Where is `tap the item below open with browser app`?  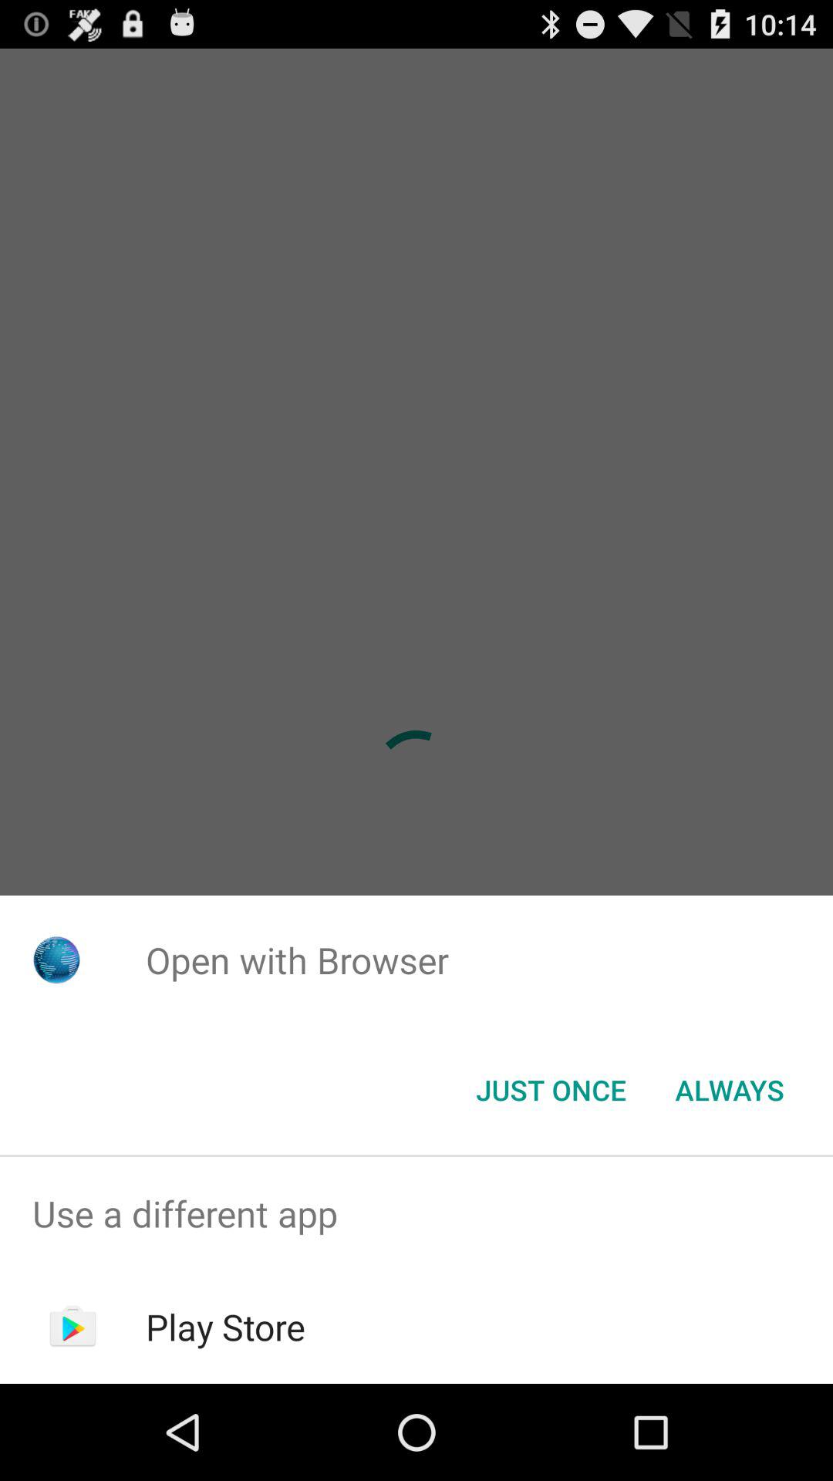 tap the item below open with browser app is located at coordinates (551, 1090).